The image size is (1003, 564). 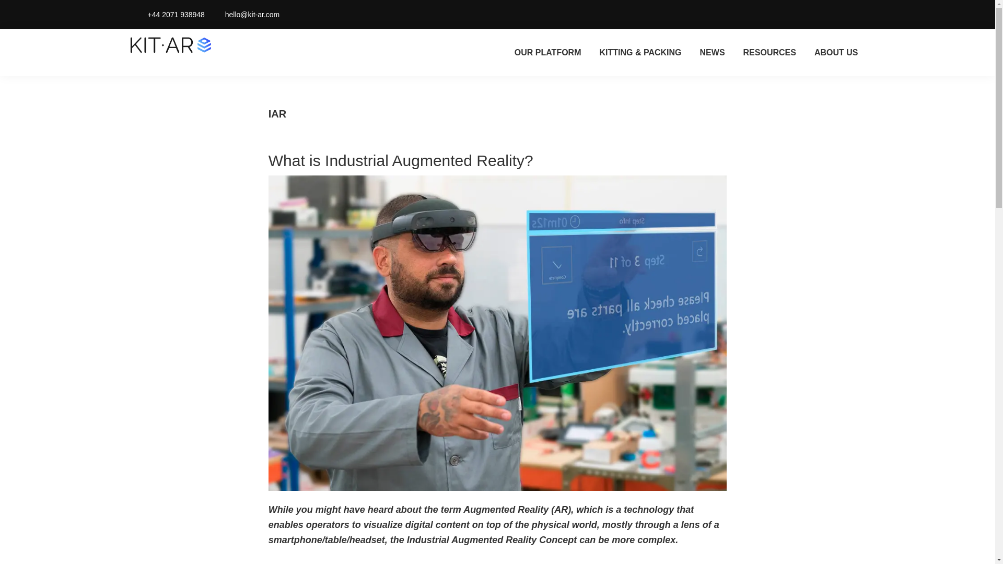 I want to click on Email, so click(x=215, y=15).